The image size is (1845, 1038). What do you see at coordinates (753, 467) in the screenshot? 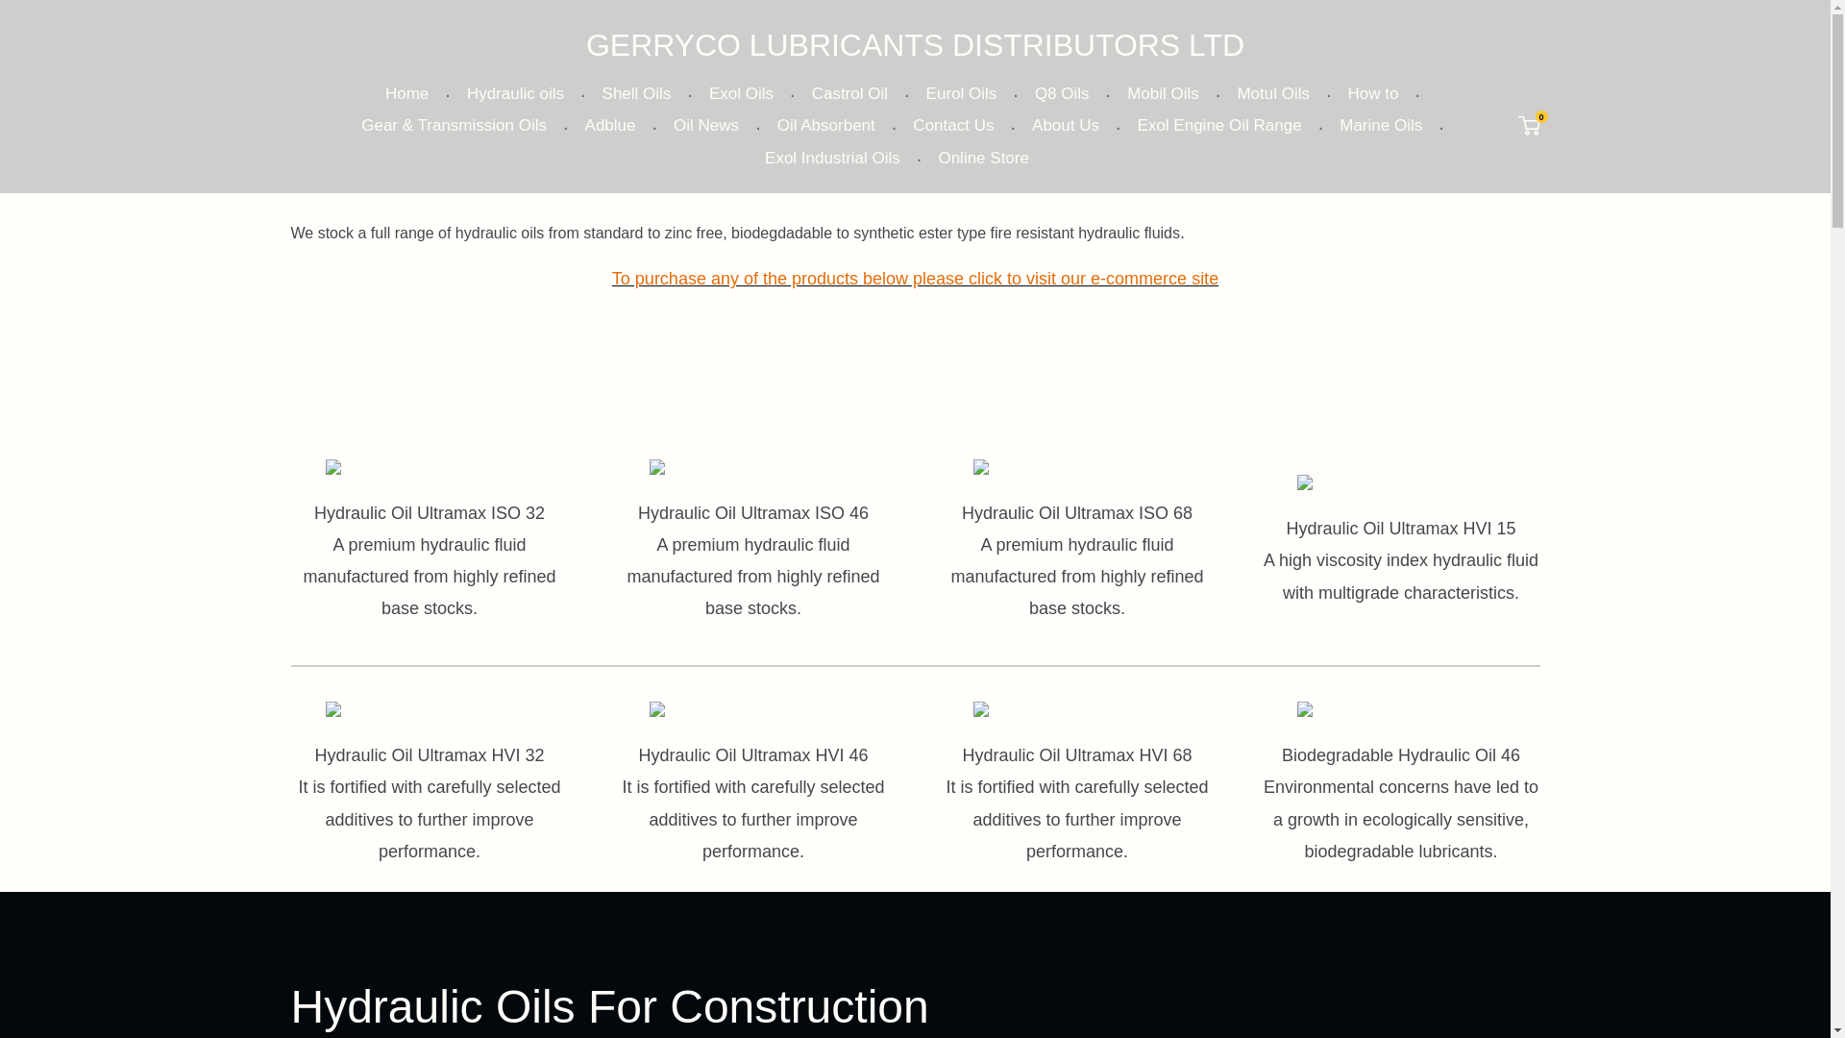
I see `Hydraulic Oil Ultramax ISO 46` at bounding box center [753, 467].